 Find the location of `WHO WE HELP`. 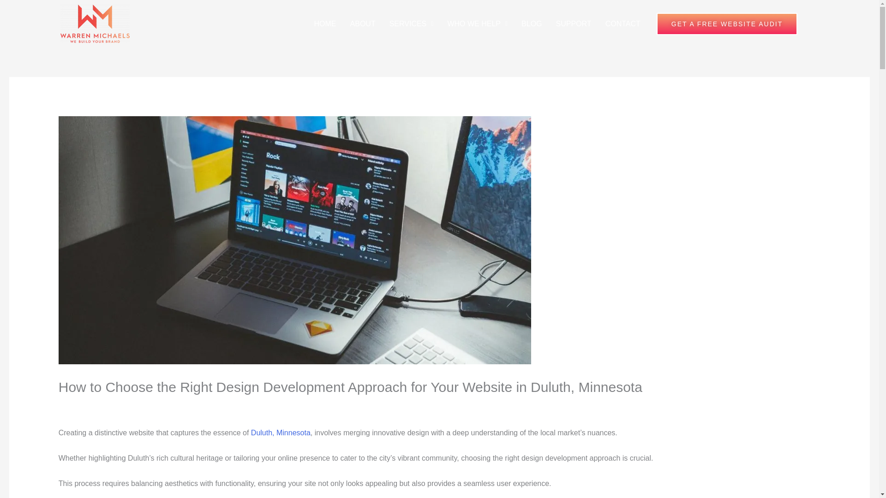

WHO WE HELP is located at coordinates (477, 24).